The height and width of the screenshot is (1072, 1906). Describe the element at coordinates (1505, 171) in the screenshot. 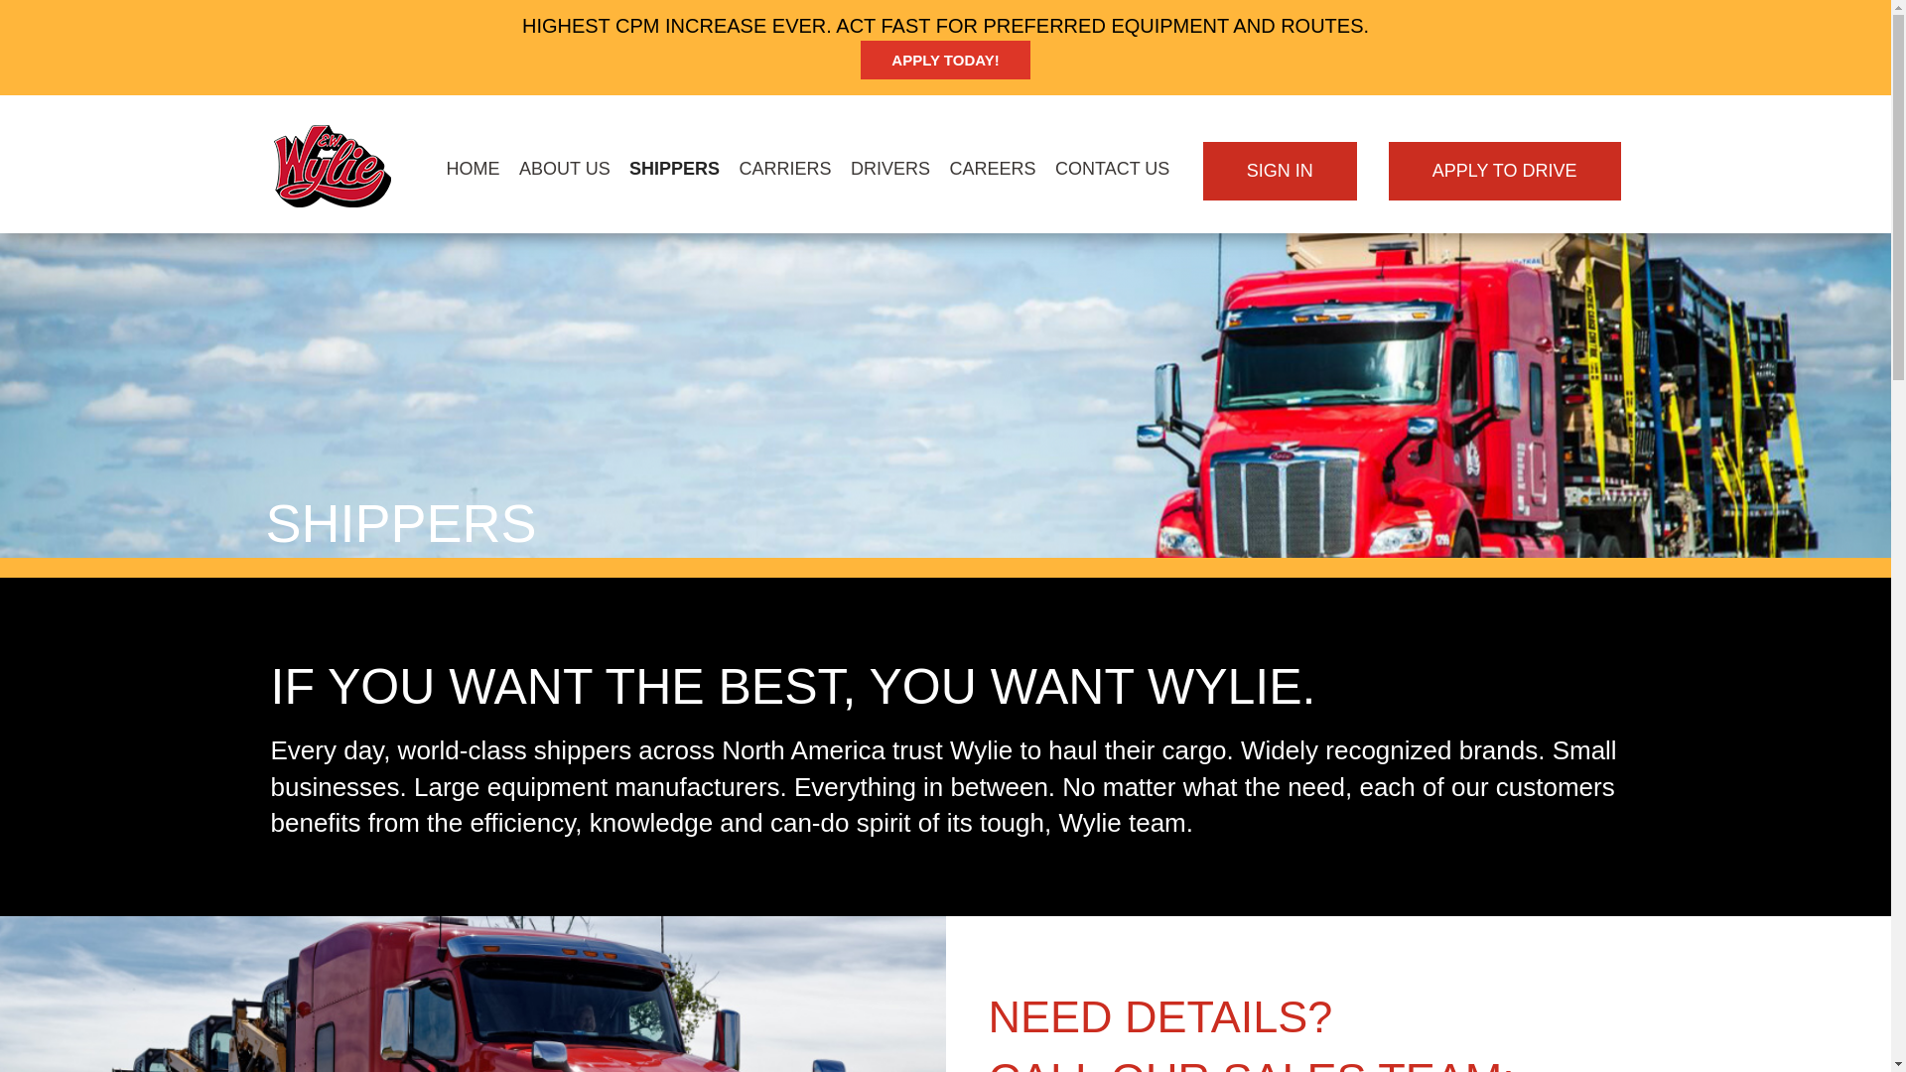

I see `APPLY TO DRIVE` at that location.